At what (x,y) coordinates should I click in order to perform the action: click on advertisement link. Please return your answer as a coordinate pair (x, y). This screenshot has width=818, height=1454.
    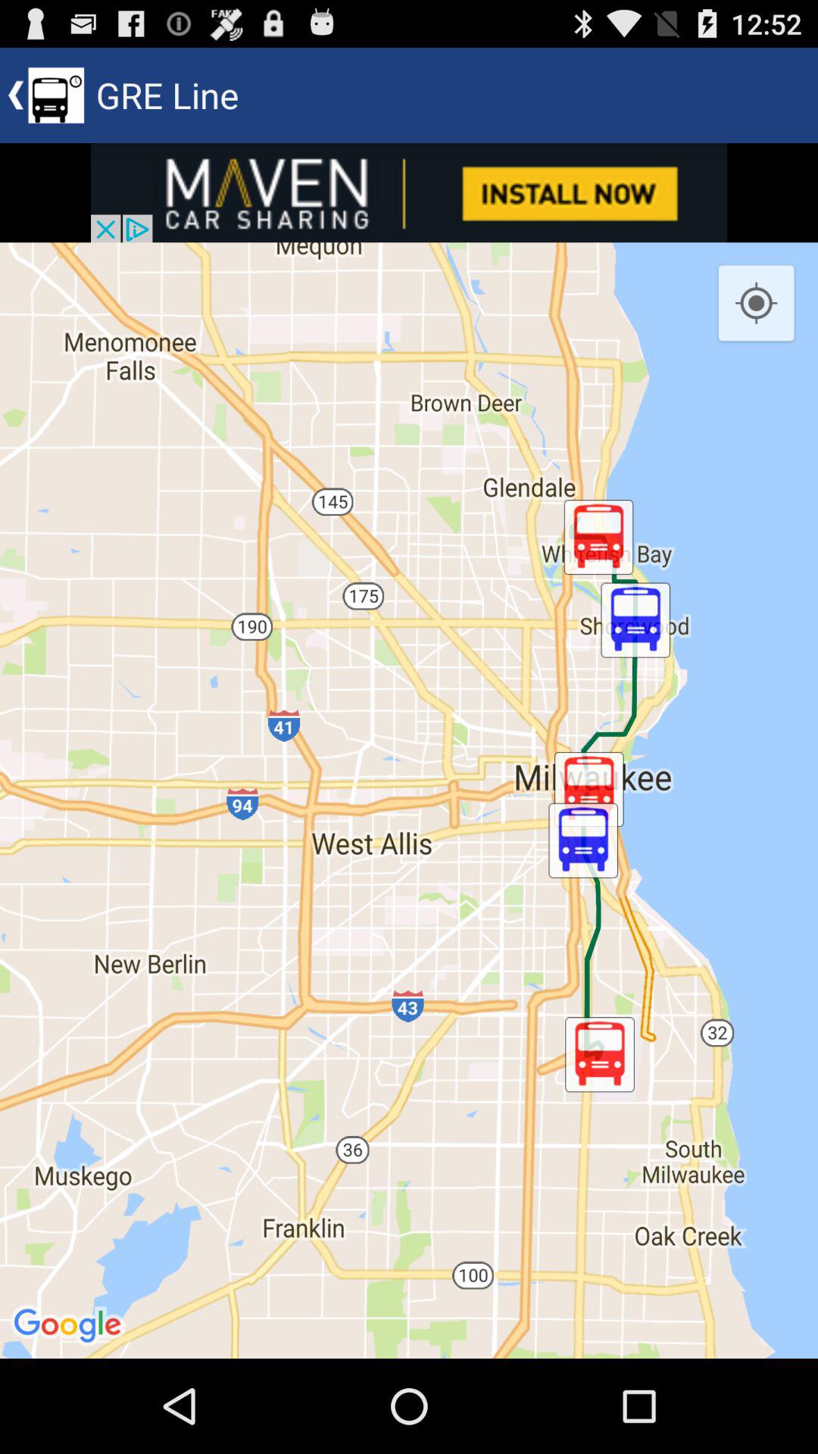
    Looking at the image, I should click on (409, 192).